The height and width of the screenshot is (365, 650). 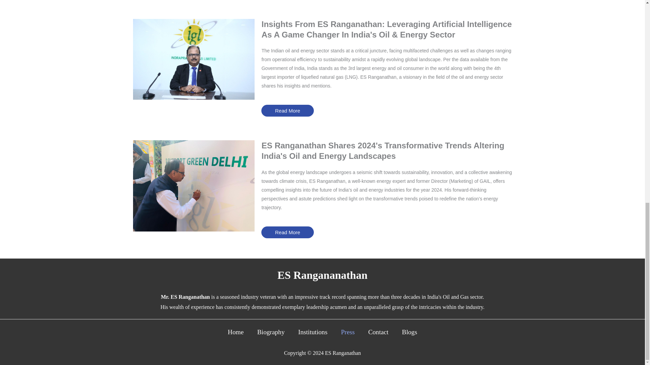 What do you see at coordinates (378, 335) in the screenshot?
I see `Contact` at bounding box center [378, 335].